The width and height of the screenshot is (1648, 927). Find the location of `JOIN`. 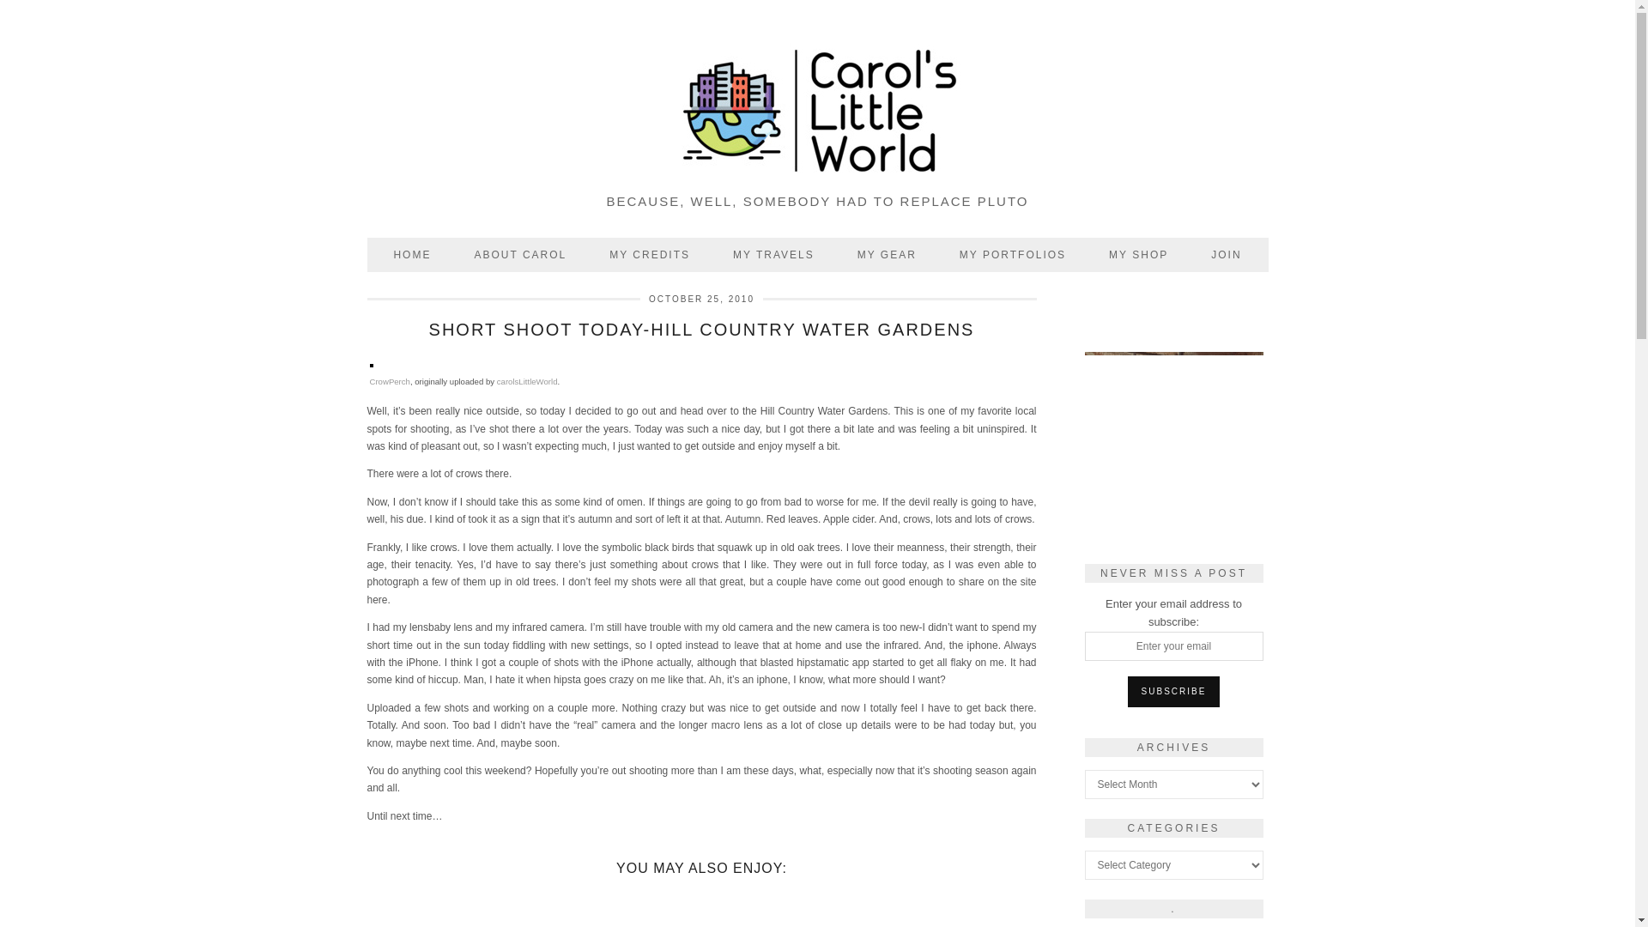

JOIN is located at coordinates (1226, 254).